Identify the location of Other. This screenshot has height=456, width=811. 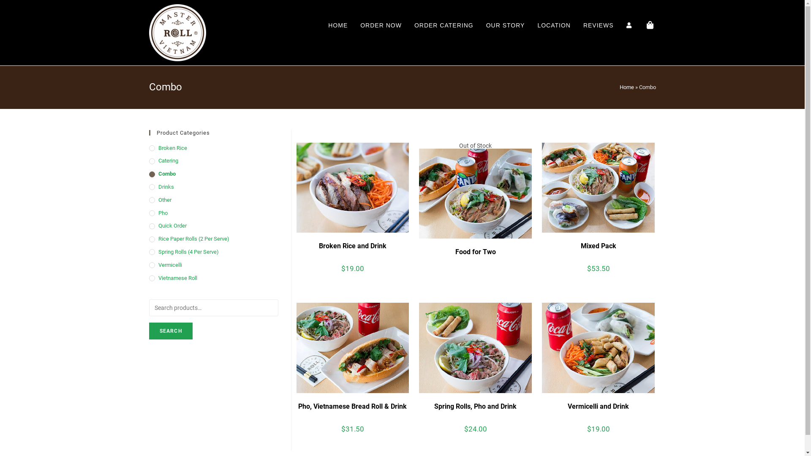
(213, 200).